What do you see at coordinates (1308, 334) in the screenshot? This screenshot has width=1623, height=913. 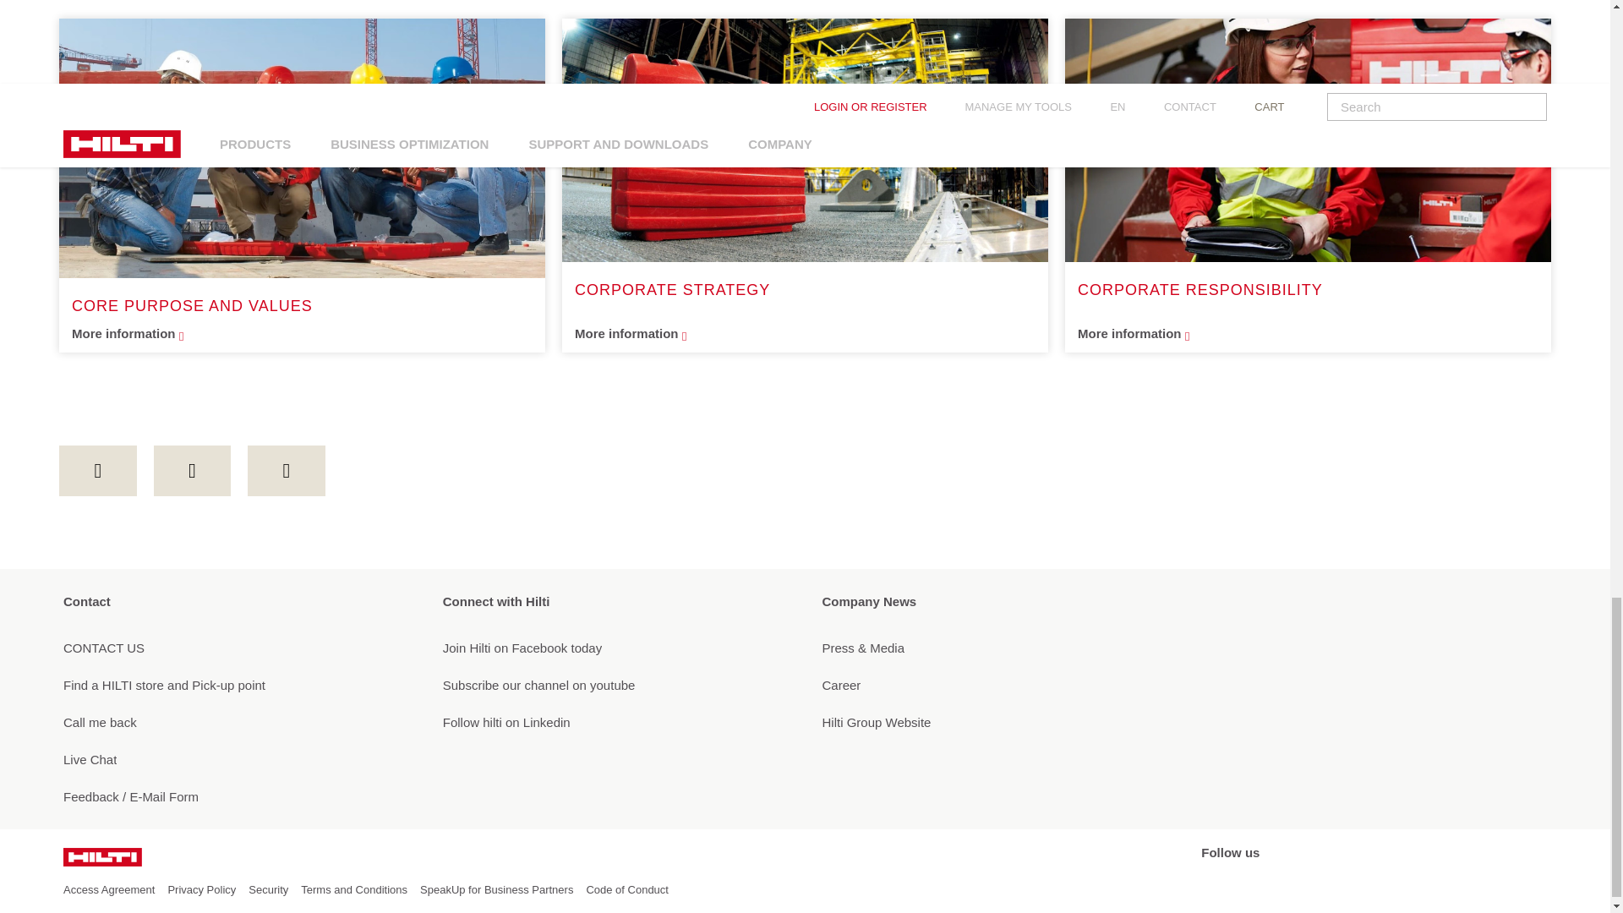 I see `More information` at bounding box center [1308, 334].